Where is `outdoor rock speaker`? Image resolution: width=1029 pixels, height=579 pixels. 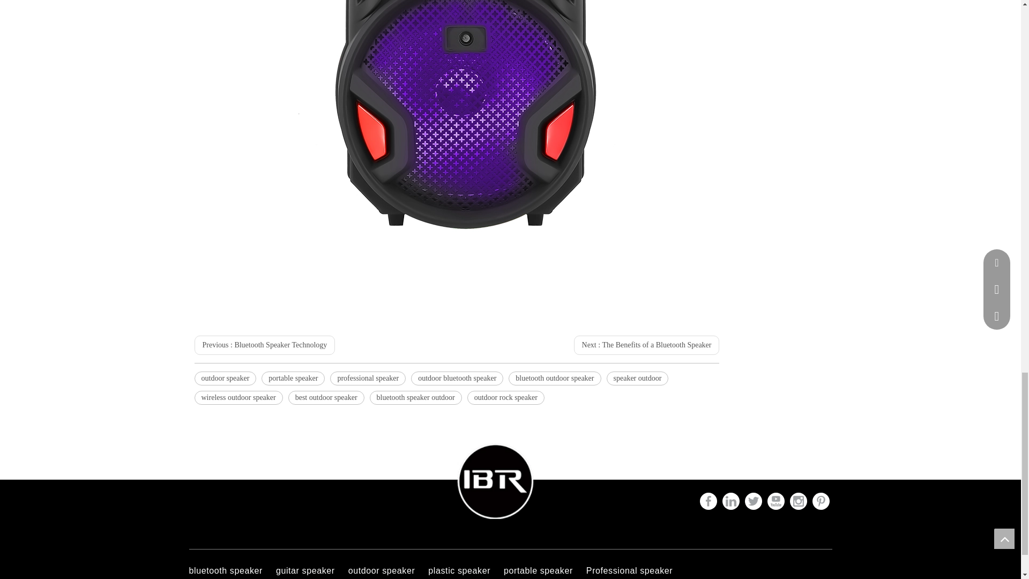
outdoor rock speaker is located at coordinates (505, 398).